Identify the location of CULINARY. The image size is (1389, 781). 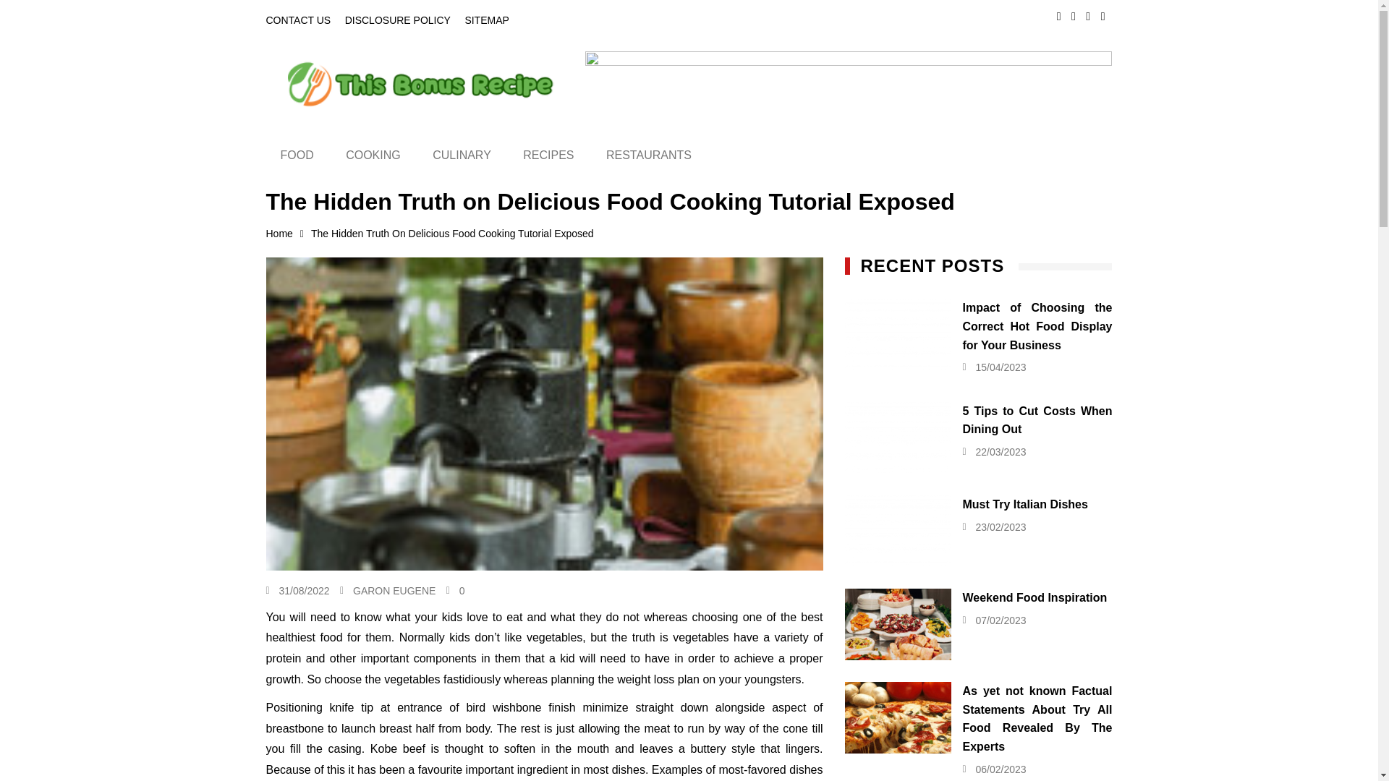
(462, 155).